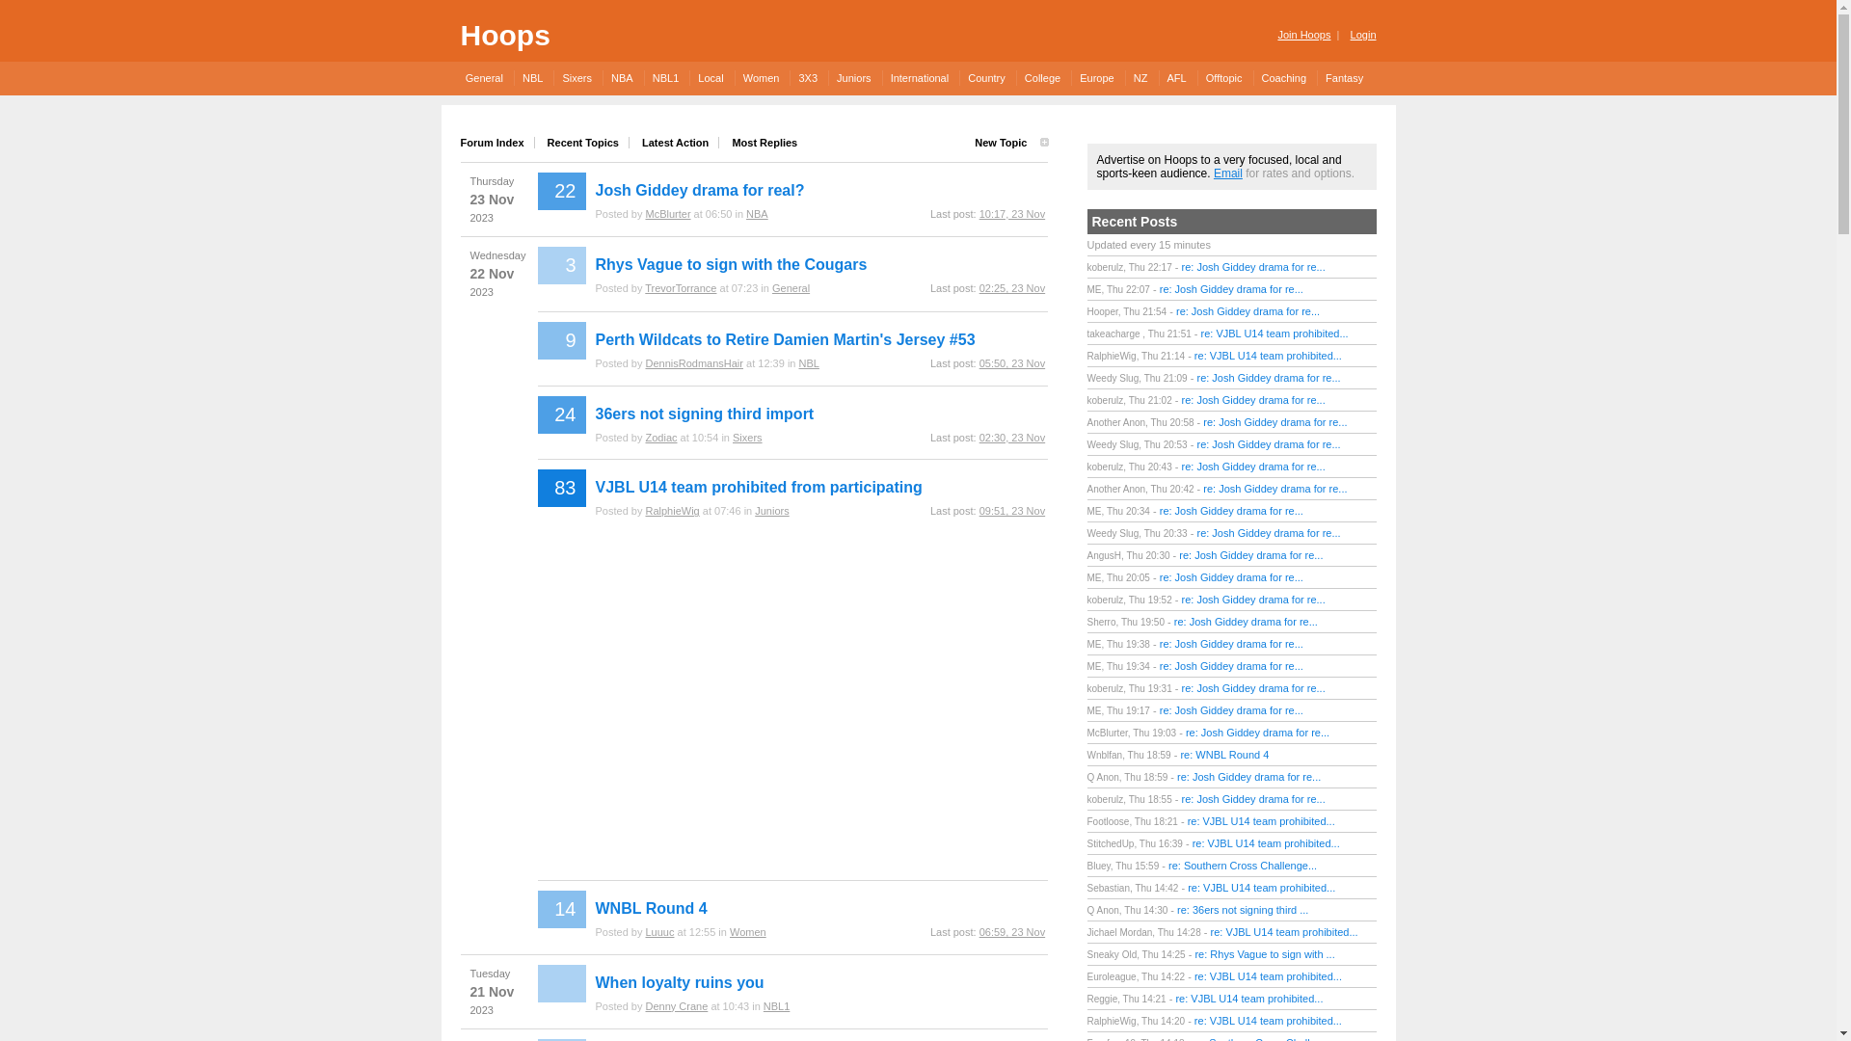  Describe the element at coordinates (505, 35) in the screenshot. I see `Hoops` at that location.